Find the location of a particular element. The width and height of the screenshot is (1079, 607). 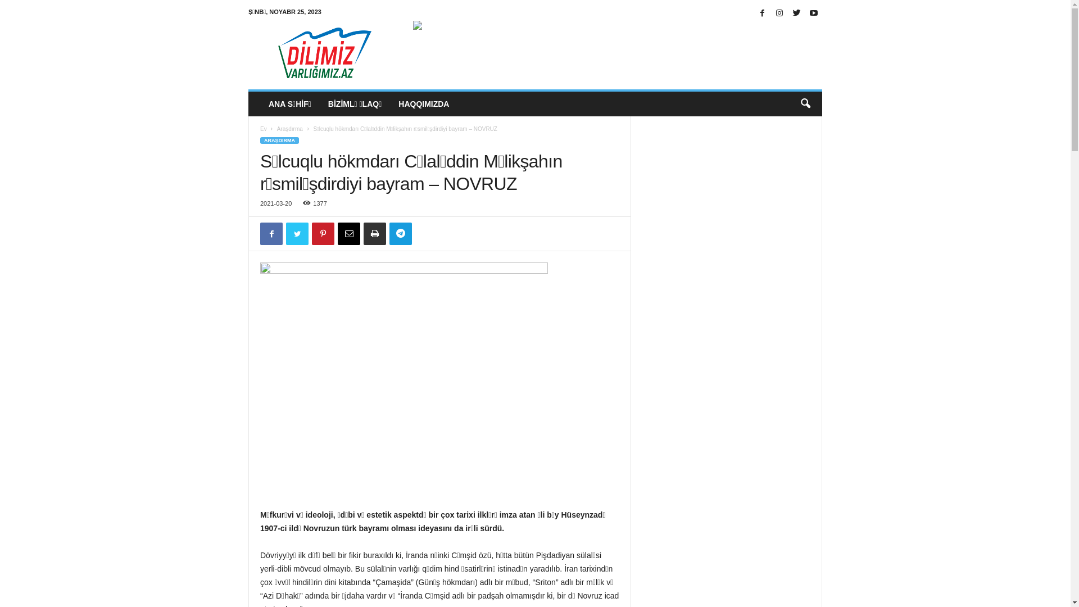

Ev is located at coordinates (264, 129).